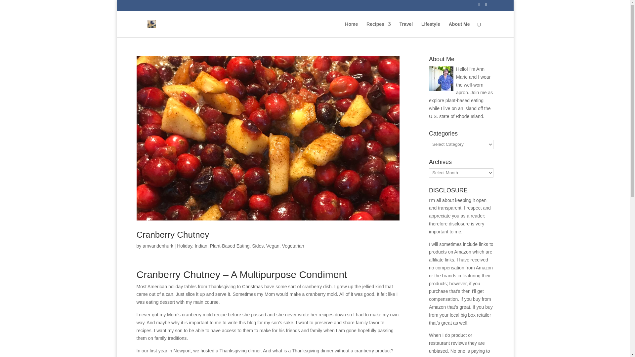 Image resolution: width=635 pixels, height=357 pixels. Describe the element at coordinates (378, 29) in the screenshot. I see `Recipes` at that location.